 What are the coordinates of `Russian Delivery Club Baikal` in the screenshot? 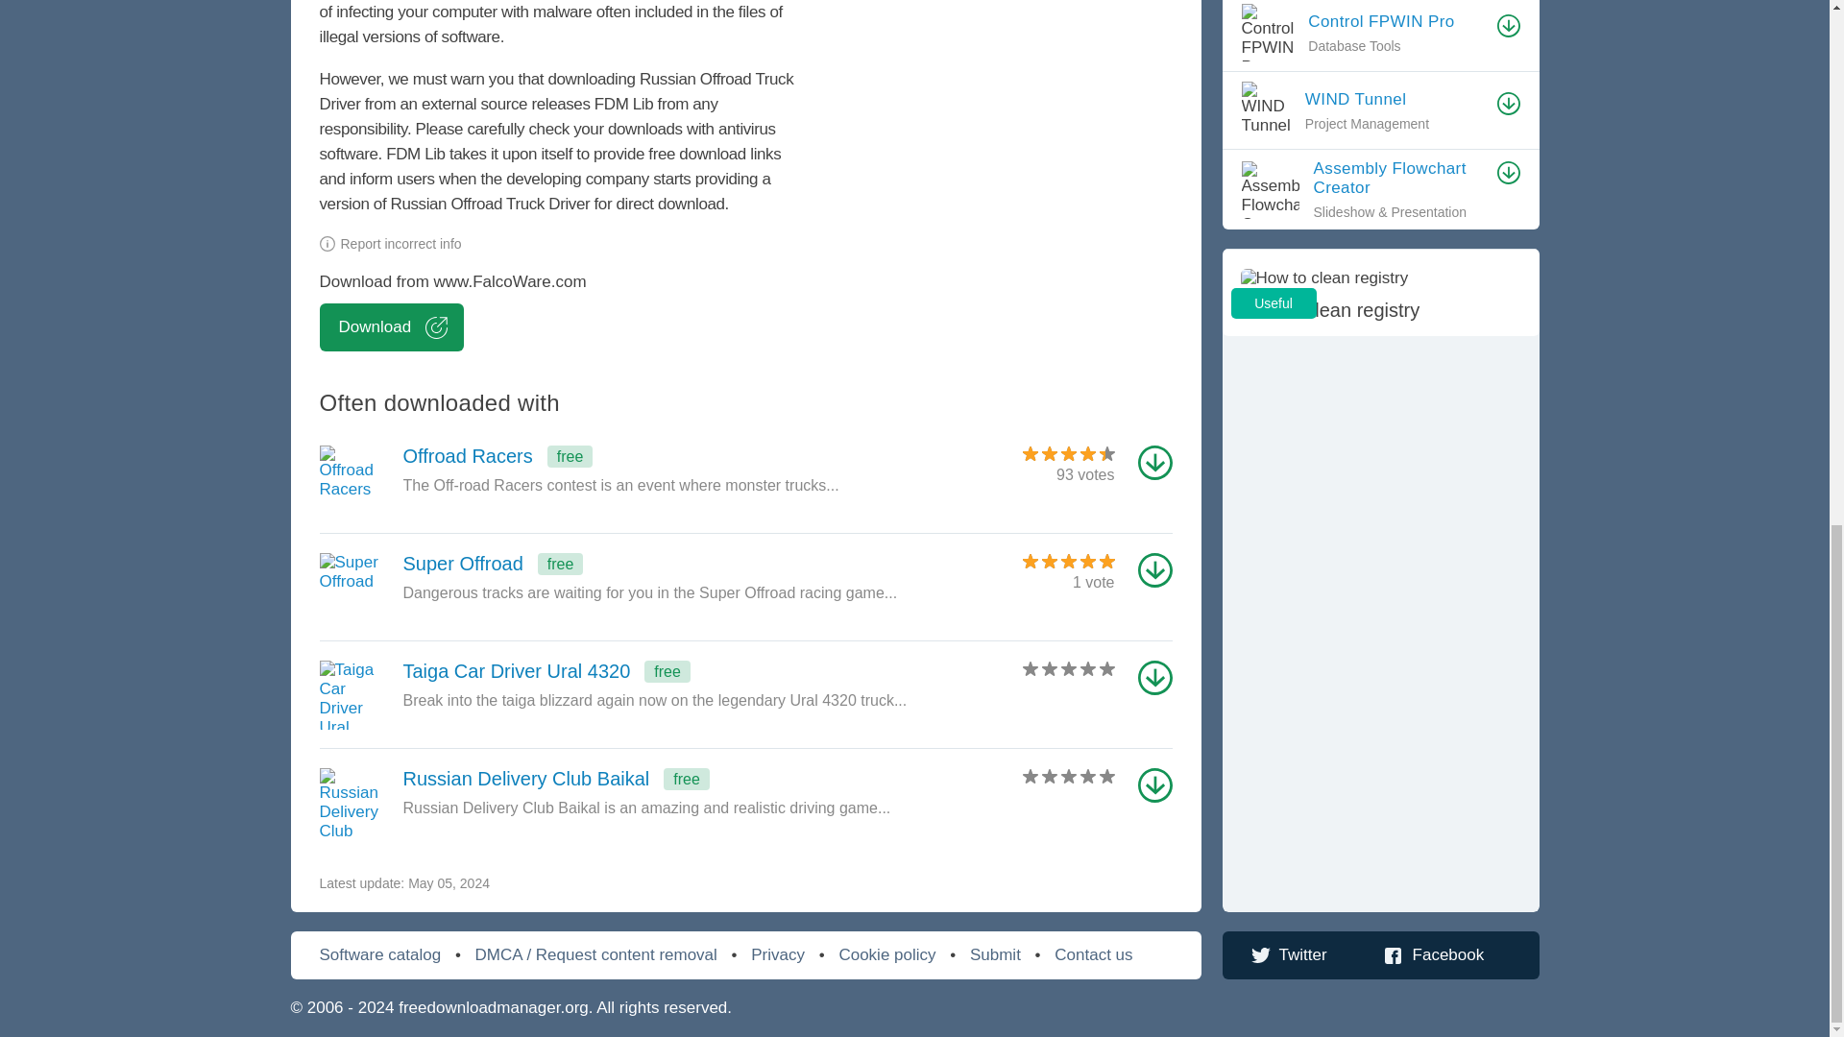 It's located at (661, 784).